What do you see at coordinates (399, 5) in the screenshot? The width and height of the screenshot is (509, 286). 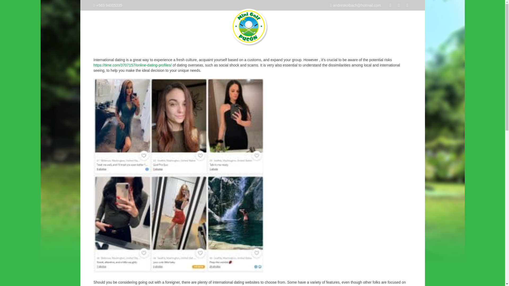 I see `Instagram` at bounding box center [399, 5].